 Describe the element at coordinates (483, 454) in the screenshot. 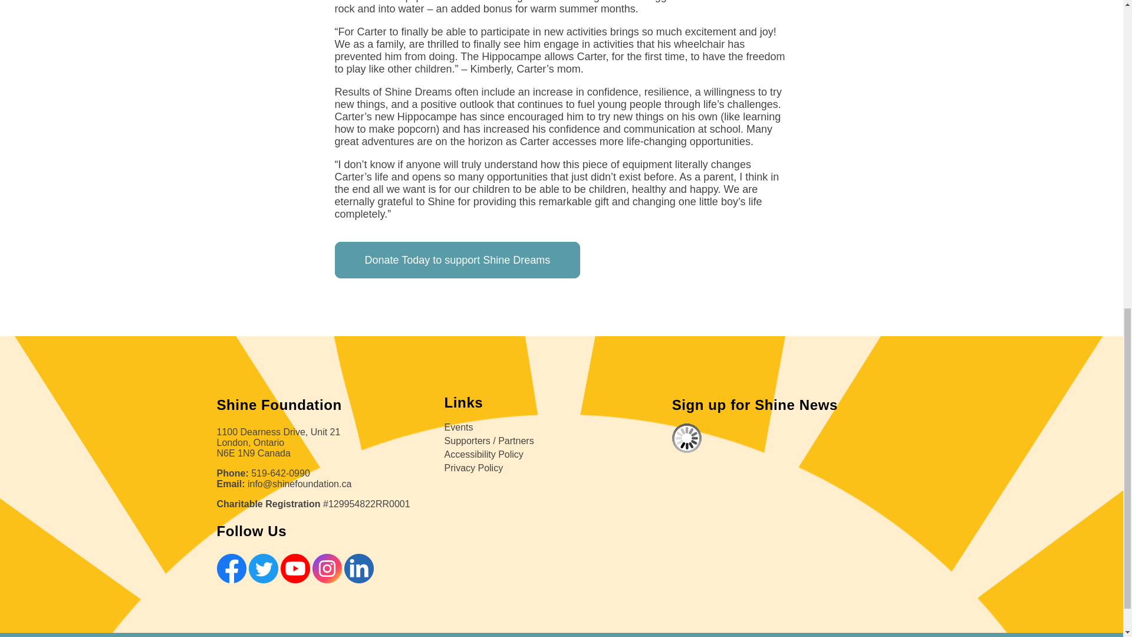

I see `Accessibility Policy` at that location.